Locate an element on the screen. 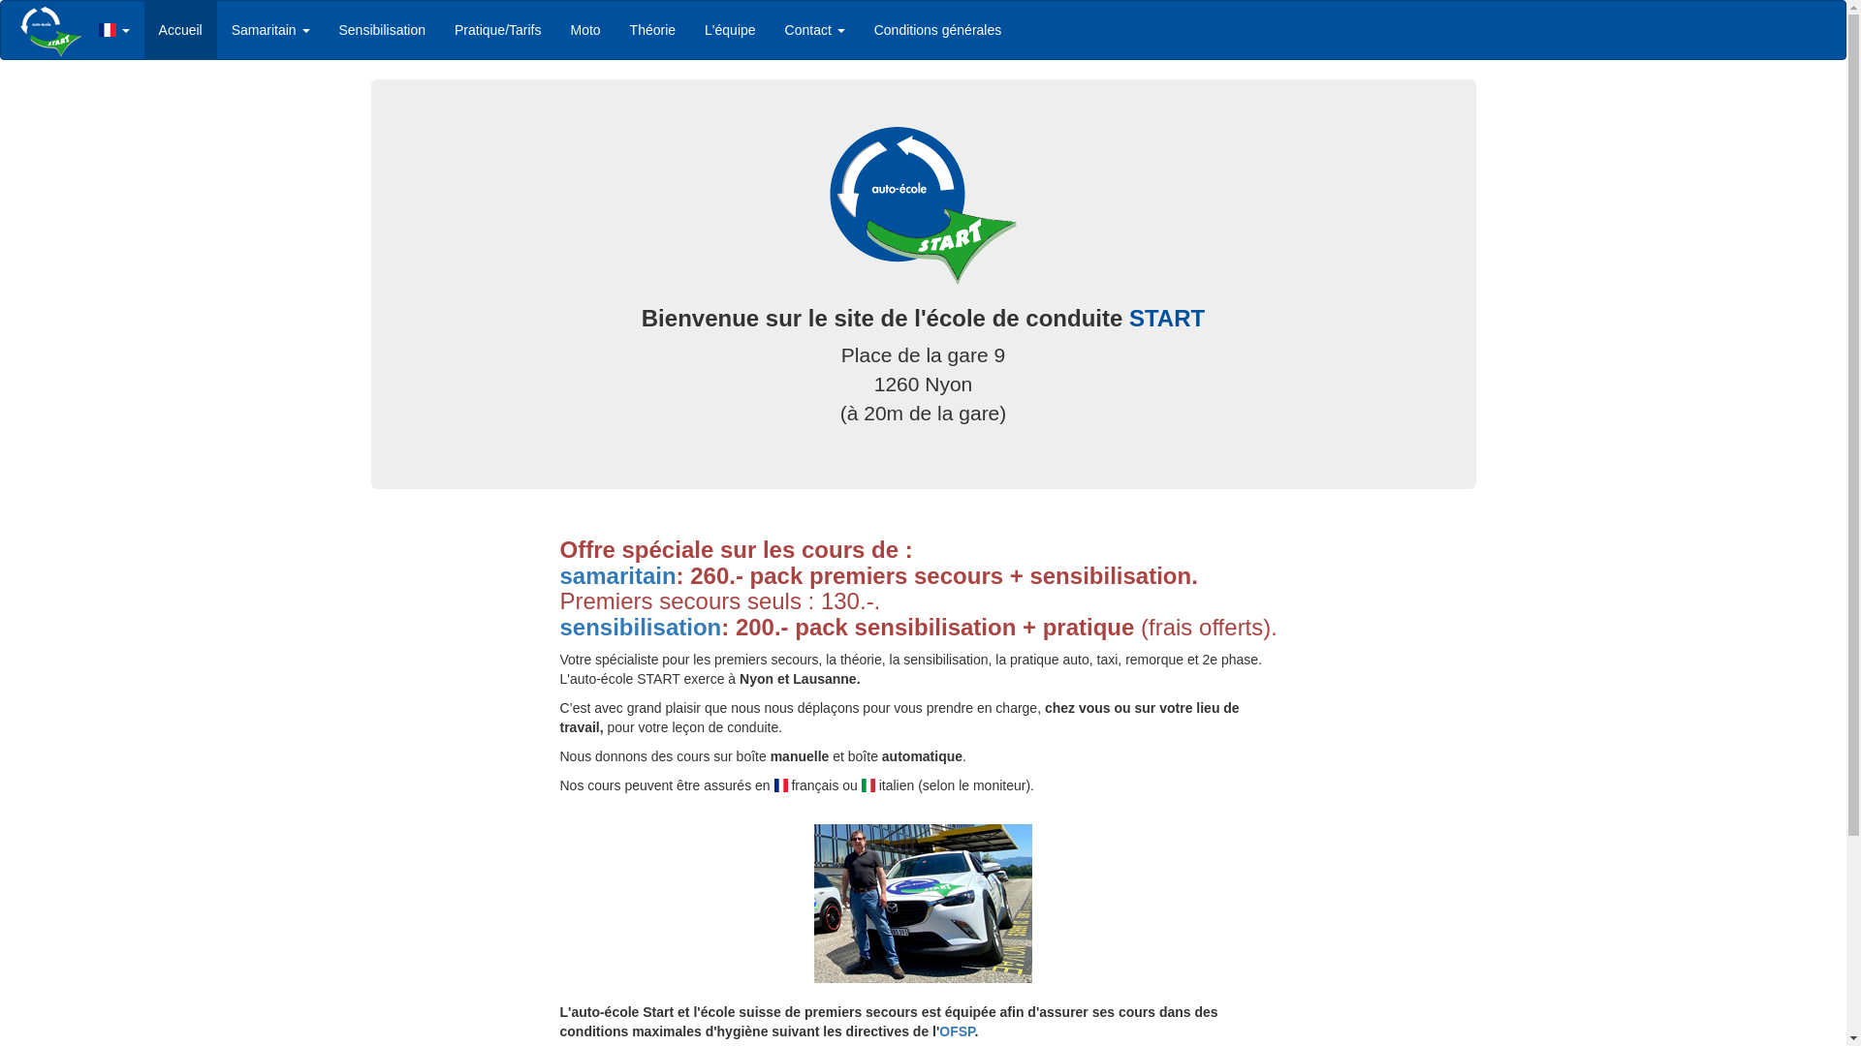 The height and width of the screenshot is (1046, 1861). Samaritain is located at coordinates (271, 30).